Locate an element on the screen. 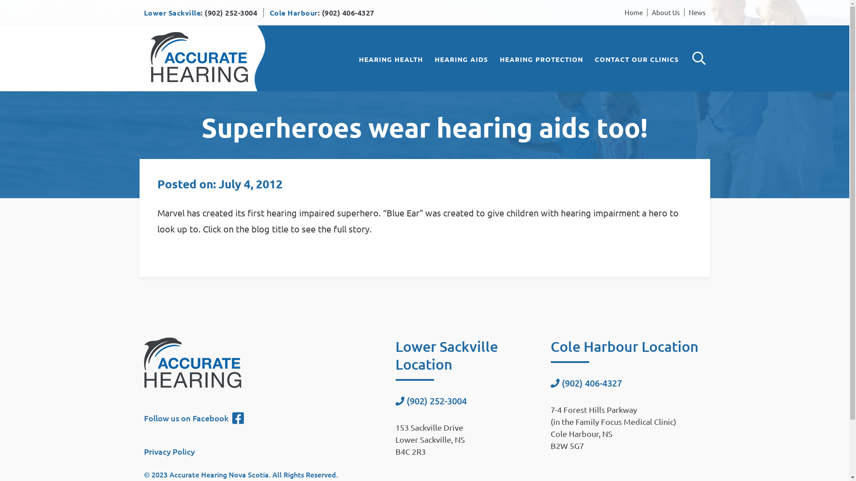 The height and width of the screenshot is (481, 856). CONTACT OUR CLINICS is located at coordinates (637, 59).